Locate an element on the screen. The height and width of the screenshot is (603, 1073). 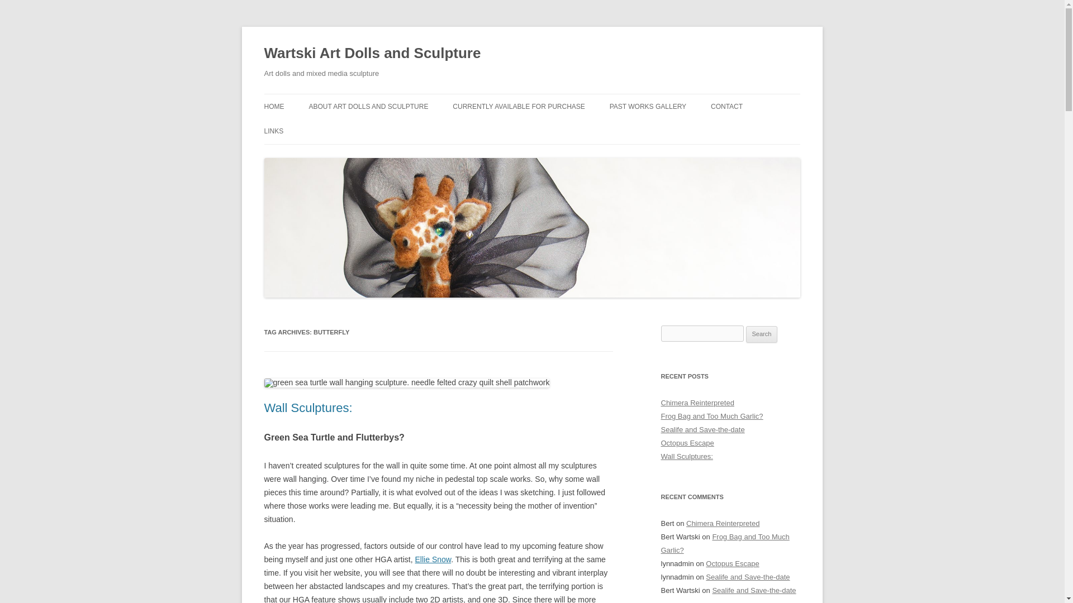
PAST WORKS GALLERY is located at coordinates (648, 106).